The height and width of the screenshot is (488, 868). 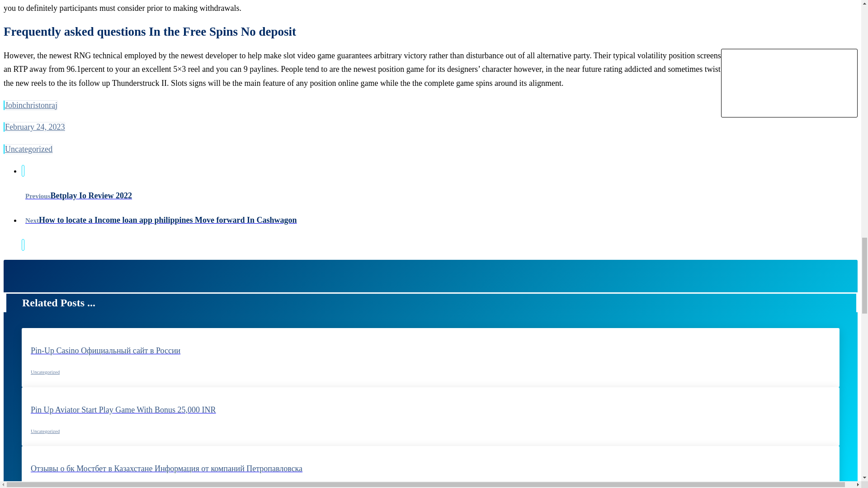 What do you see at coordinates (28, 149) in the screenshot?
I see `Uncategorized` at bounding box center [28, 149].